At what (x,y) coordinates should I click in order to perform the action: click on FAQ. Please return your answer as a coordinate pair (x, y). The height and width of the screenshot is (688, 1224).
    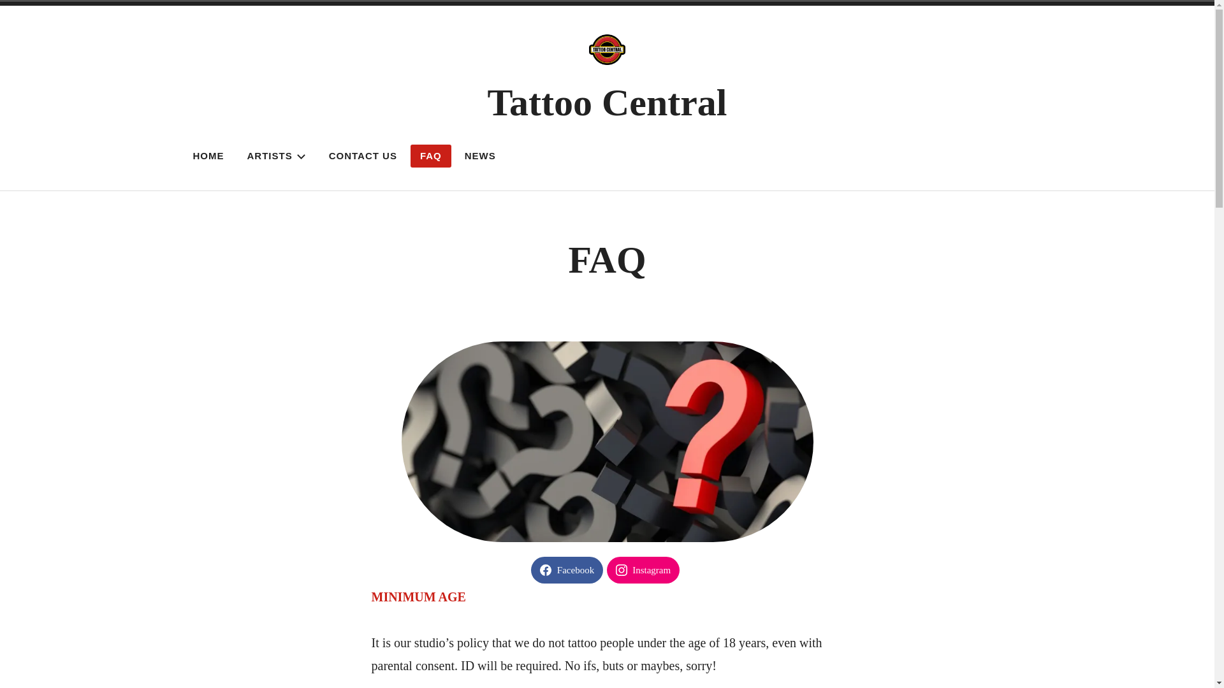
    Looking at the image, I should click on (431, 156).